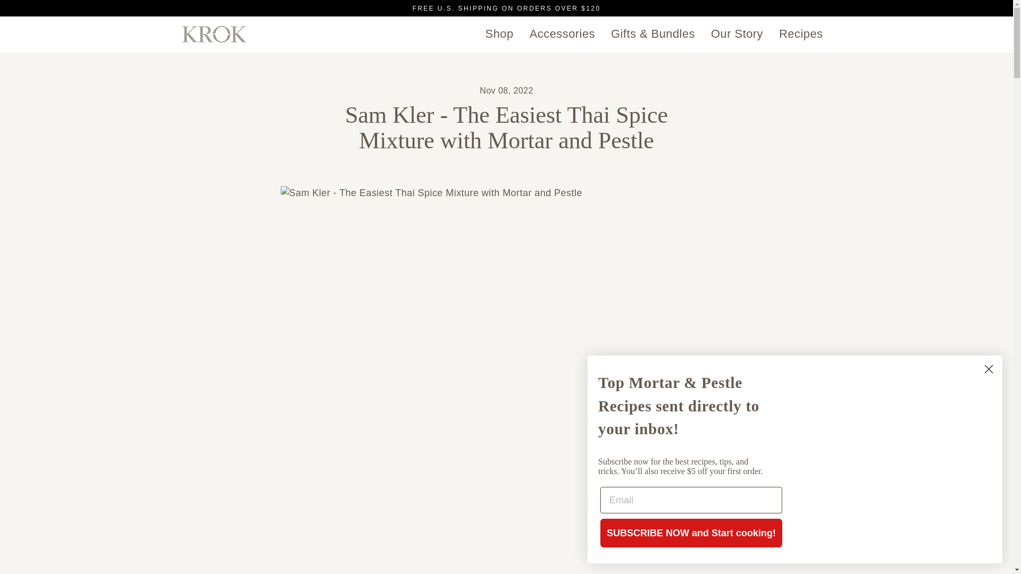 This screenshot has height=574, width=1021. I want to click on Shop, so click(500, 34).